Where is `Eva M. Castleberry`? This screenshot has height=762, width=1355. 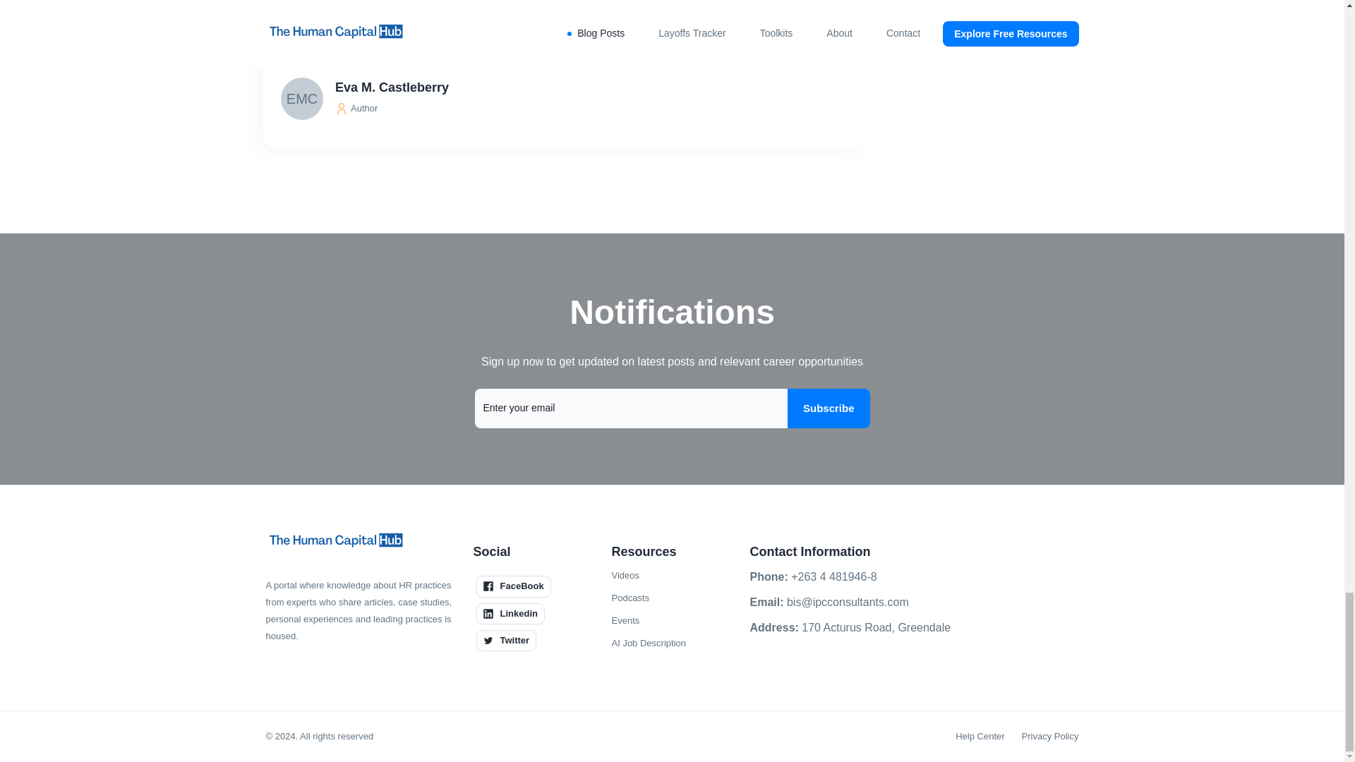 Eva M. Castleberry is located at coordinates (566, 87).